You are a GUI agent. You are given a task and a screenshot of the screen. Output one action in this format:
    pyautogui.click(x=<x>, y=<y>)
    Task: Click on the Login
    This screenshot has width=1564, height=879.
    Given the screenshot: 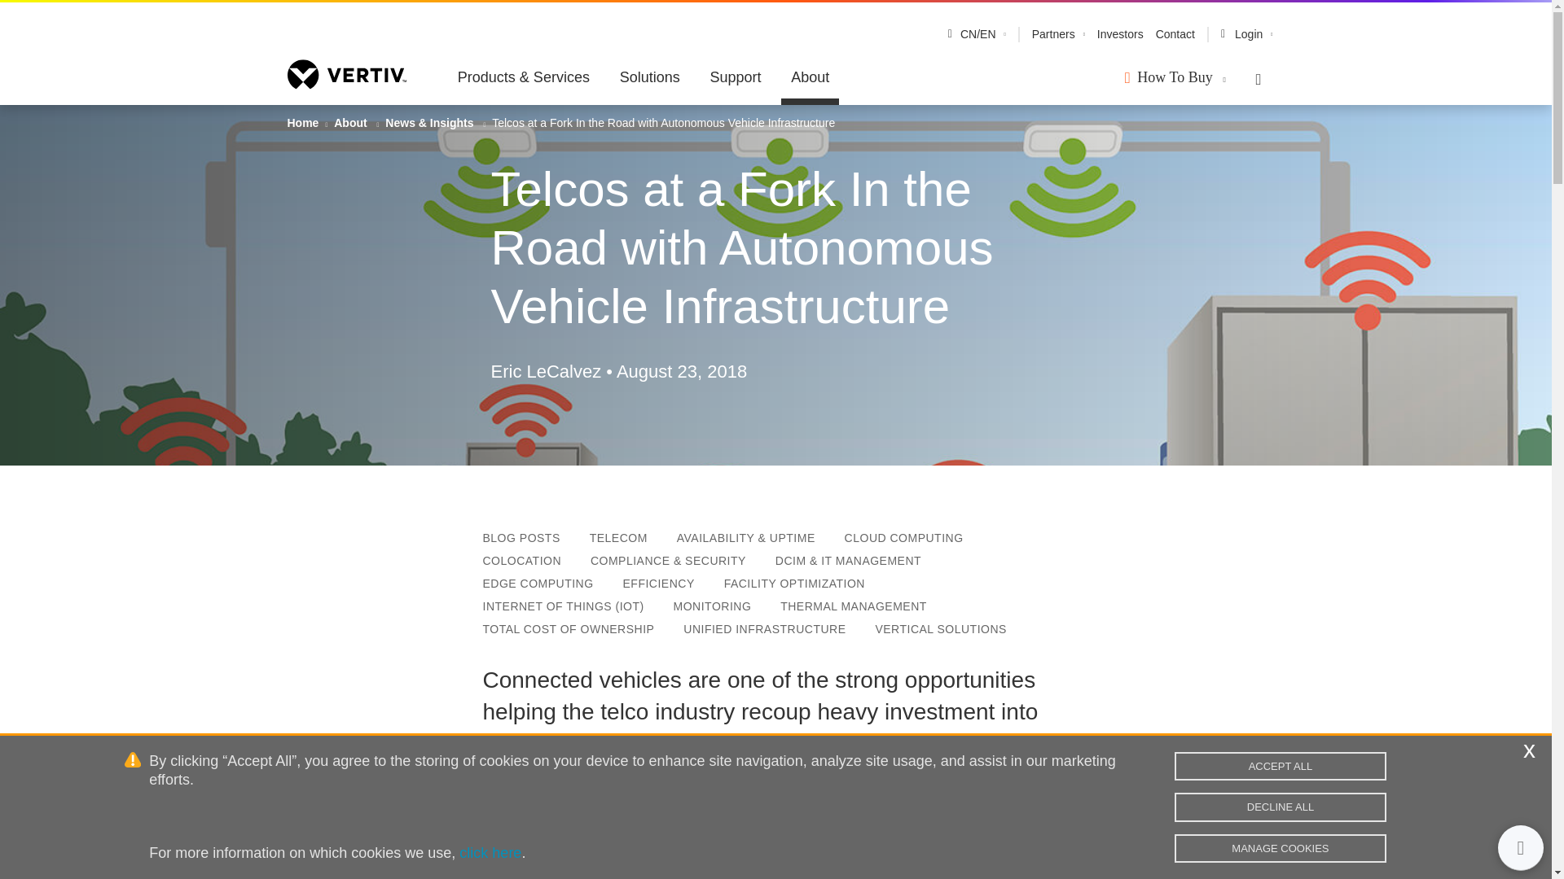 What is the action you would take?
    pyautogui.click(x=1246, y=34)
    